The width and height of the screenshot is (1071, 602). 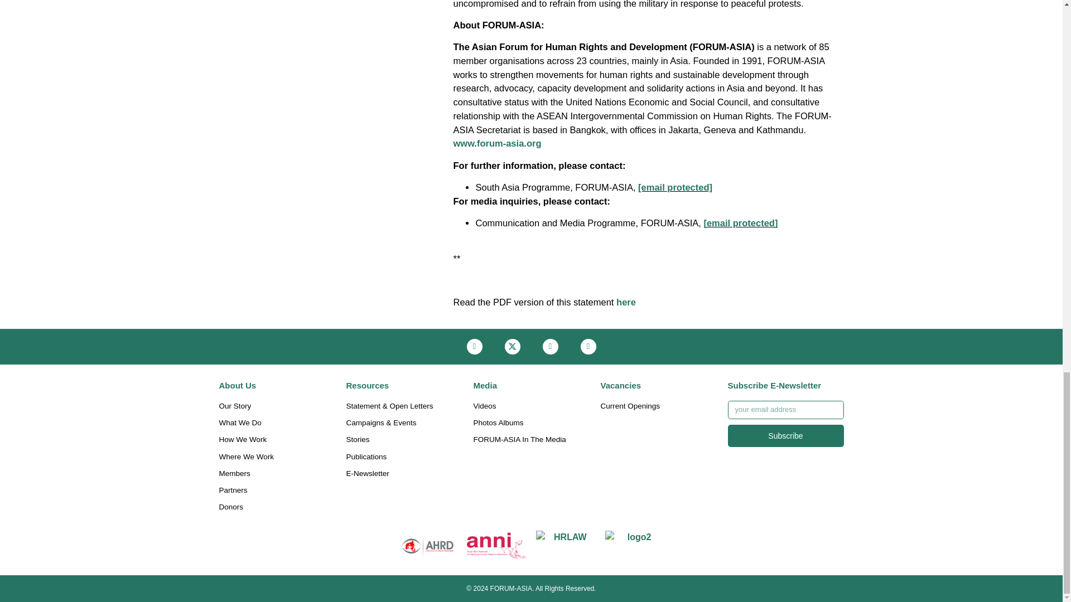 I want to click on Default Title, so click(x=428, y=545).